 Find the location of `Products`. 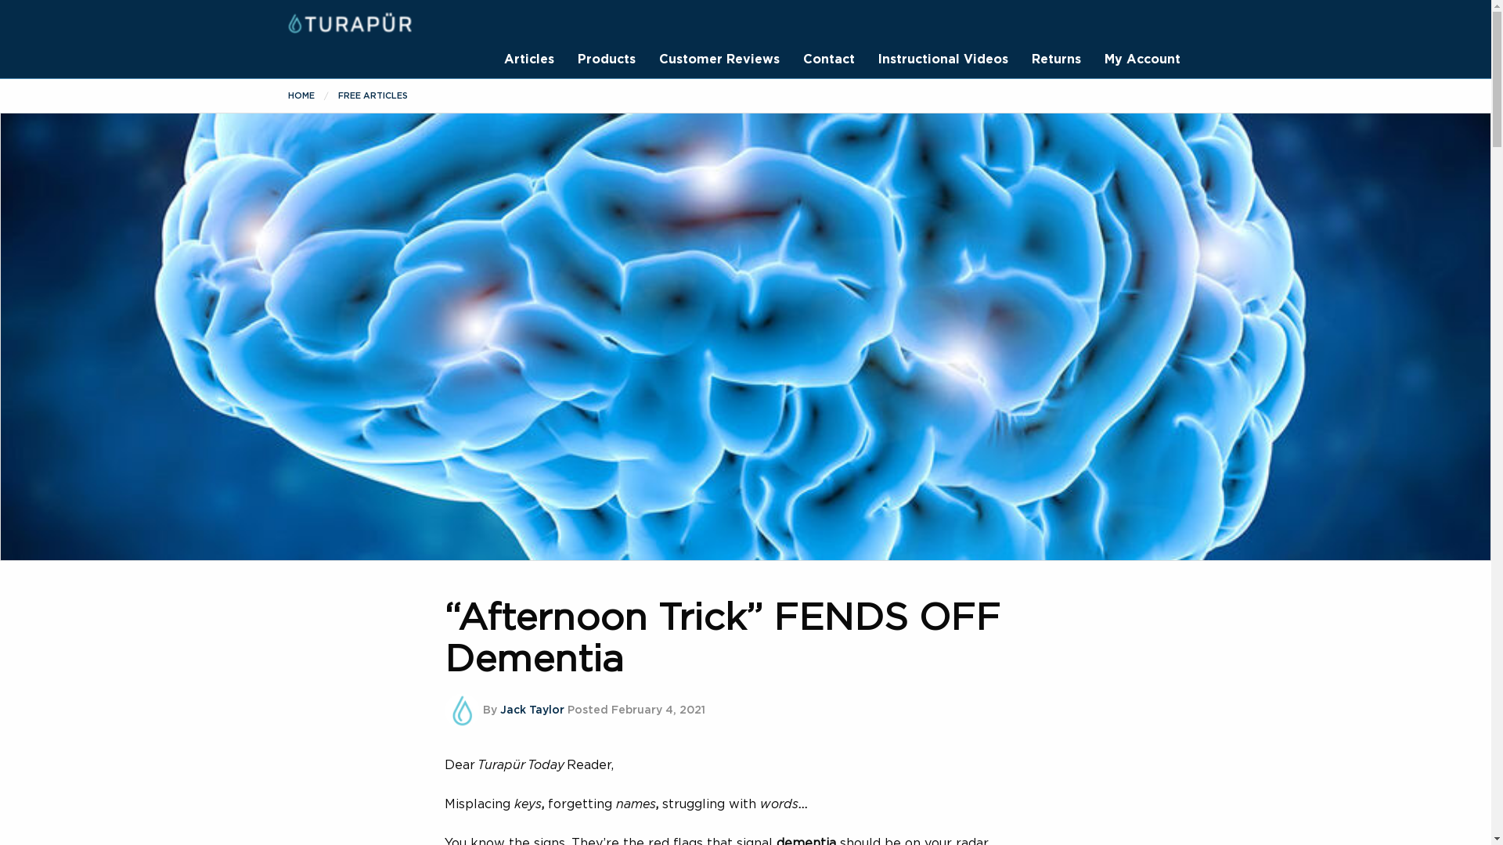

Products is located at coordinates (606, 59).